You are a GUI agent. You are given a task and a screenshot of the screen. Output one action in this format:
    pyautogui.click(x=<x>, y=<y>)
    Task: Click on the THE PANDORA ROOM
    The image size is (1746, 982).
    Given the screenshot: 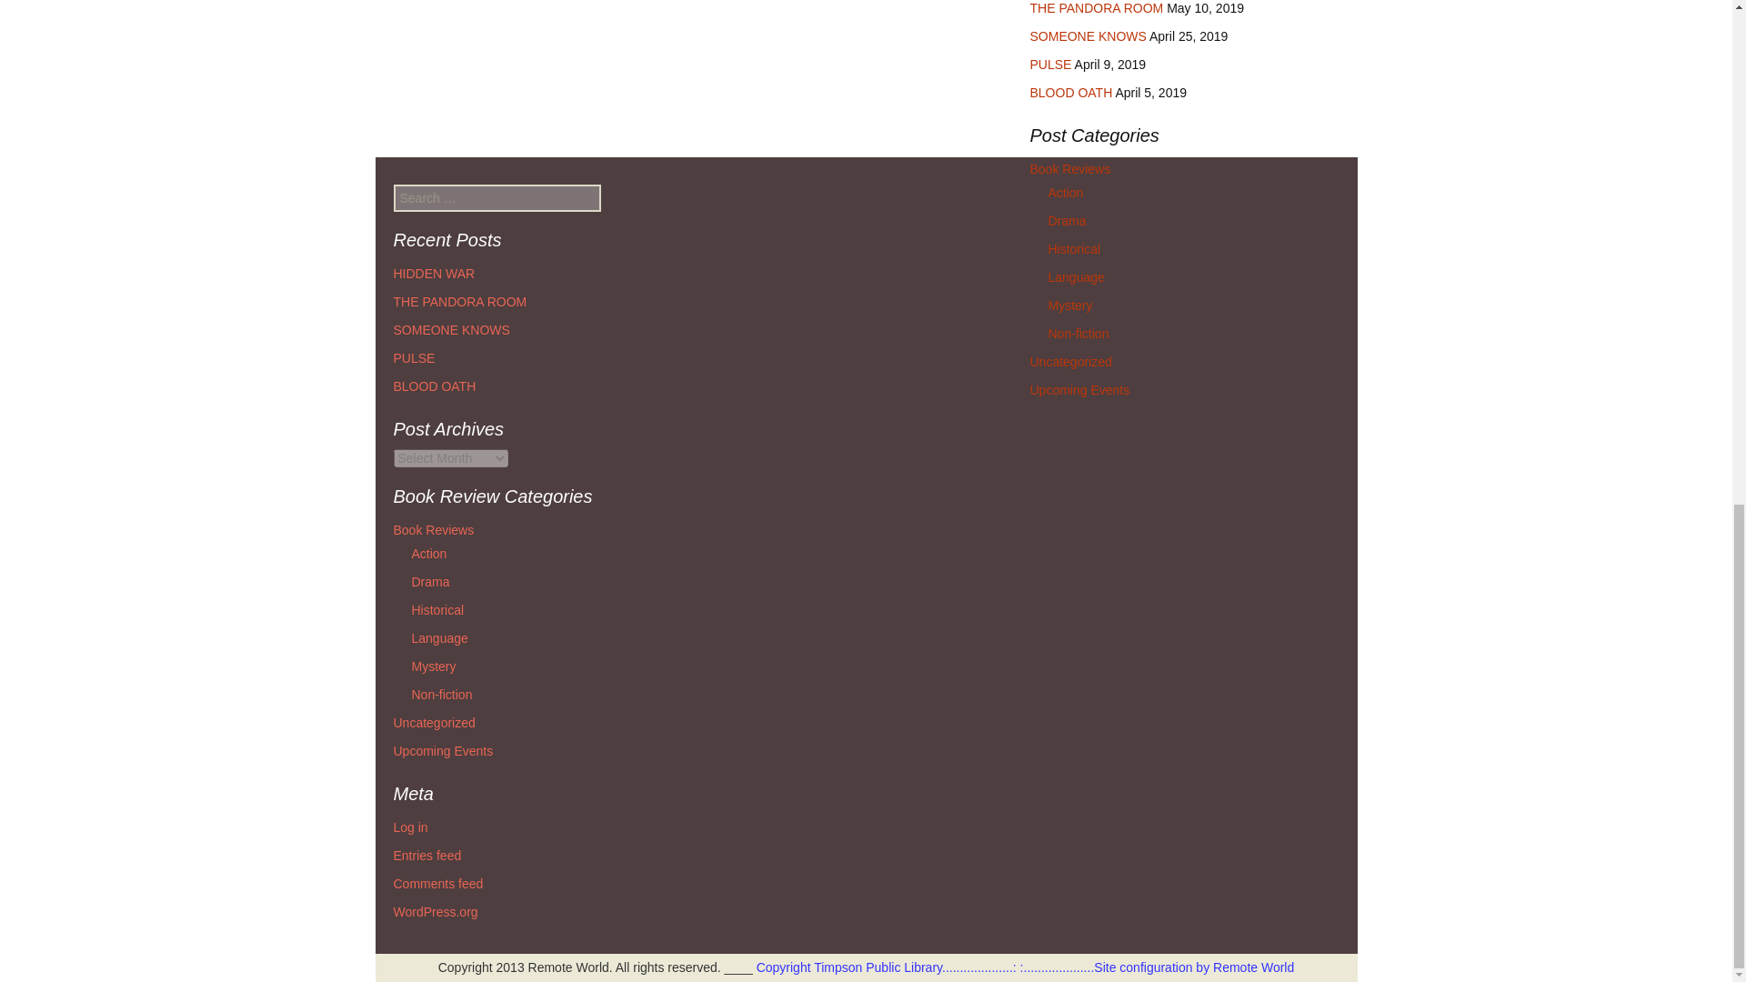 What is the action you would take?
    pyautogui.click(x=1096, y=8)
    